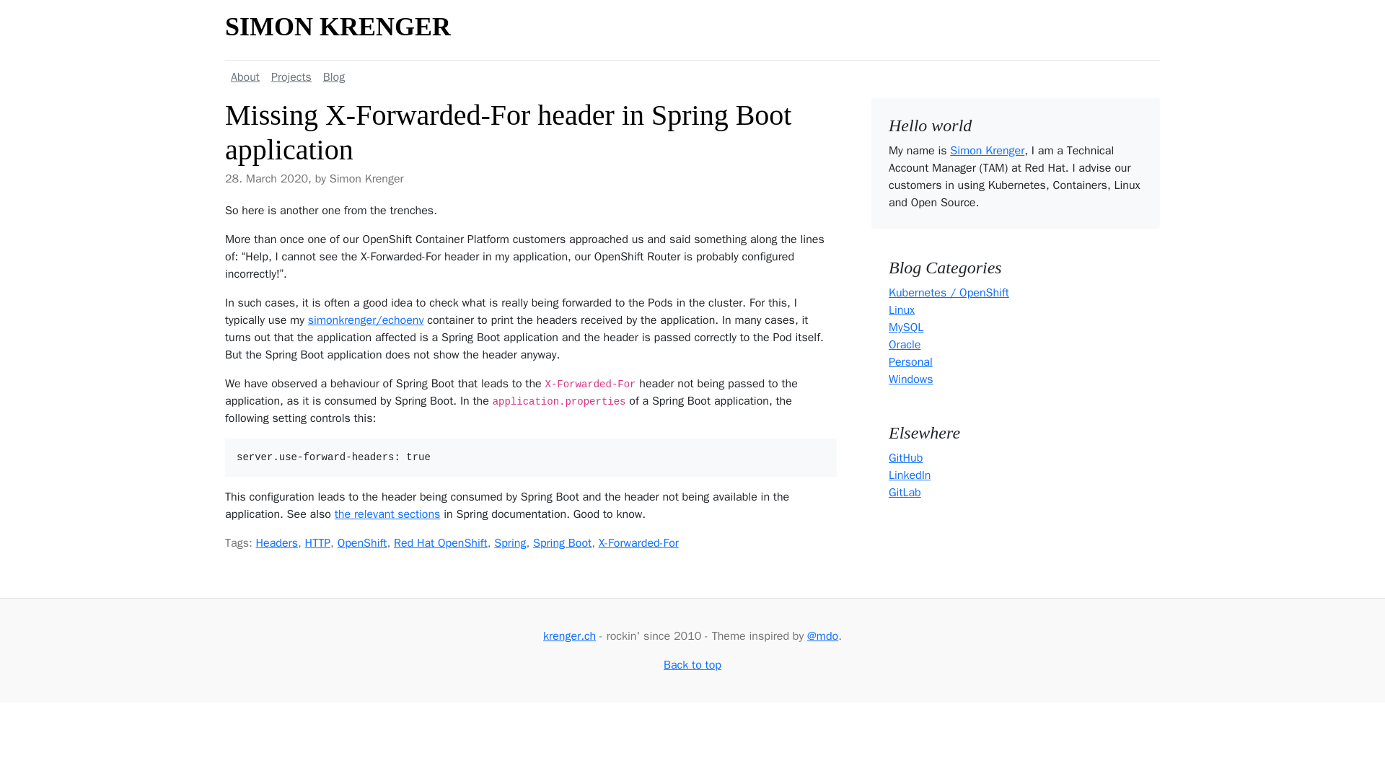  Describe the element at coordinates (910, 362) in the screenshot. I see `HTTP` at that location.